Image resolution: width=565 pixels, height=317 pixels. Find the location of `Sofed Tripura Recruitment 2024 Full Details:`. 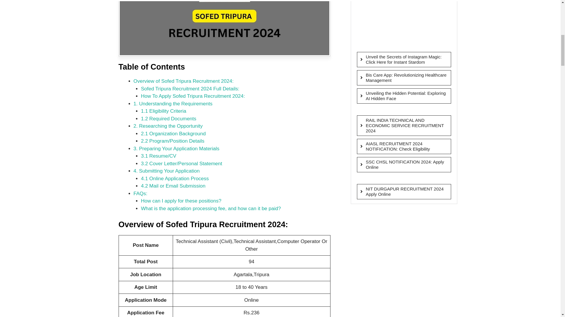

Sofed Tripura Recruitment 2024 Full Details: is located at coordinates (190, 89).